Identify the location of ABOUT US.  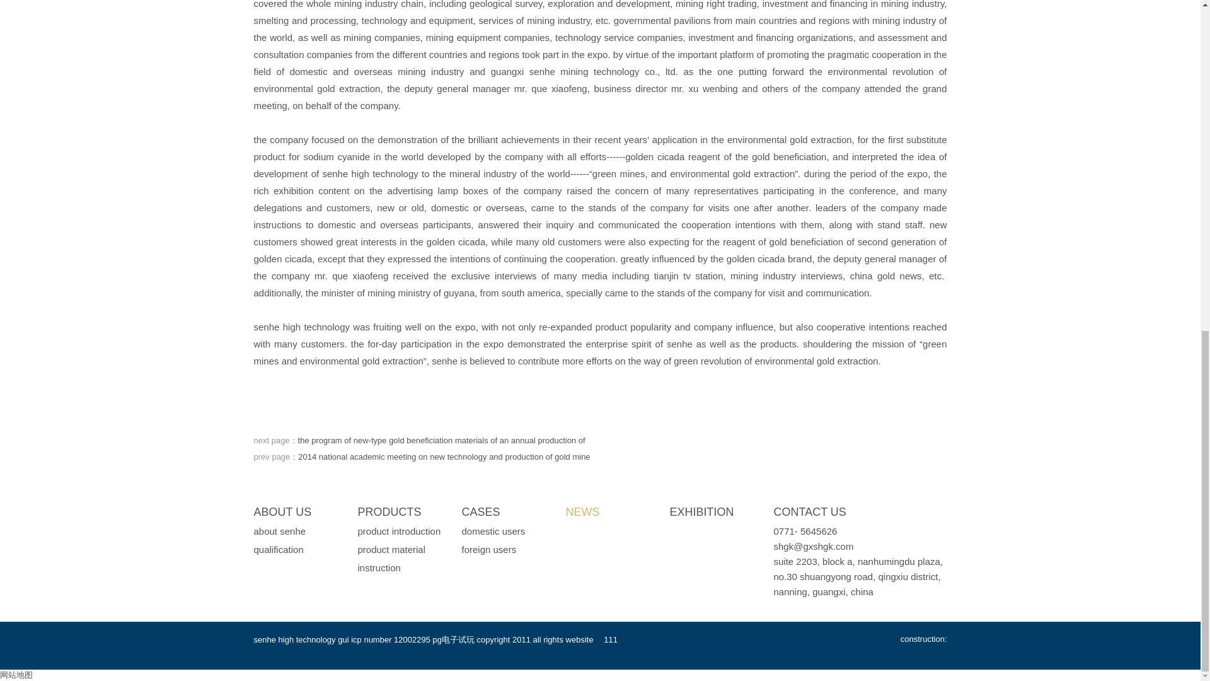
(282, 512).